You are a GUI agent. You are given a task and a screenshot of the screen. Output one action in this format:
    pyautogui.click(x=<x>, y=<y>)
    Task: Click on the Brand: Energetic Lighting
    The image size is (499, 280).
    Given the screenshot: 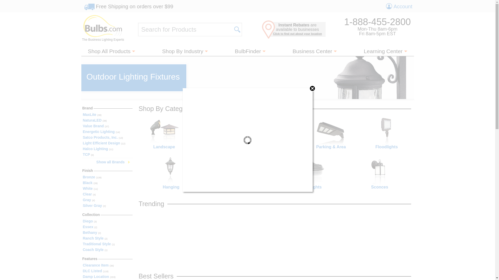 What is the action you would take?
    pyautogui.click(x=107, y=132)
    